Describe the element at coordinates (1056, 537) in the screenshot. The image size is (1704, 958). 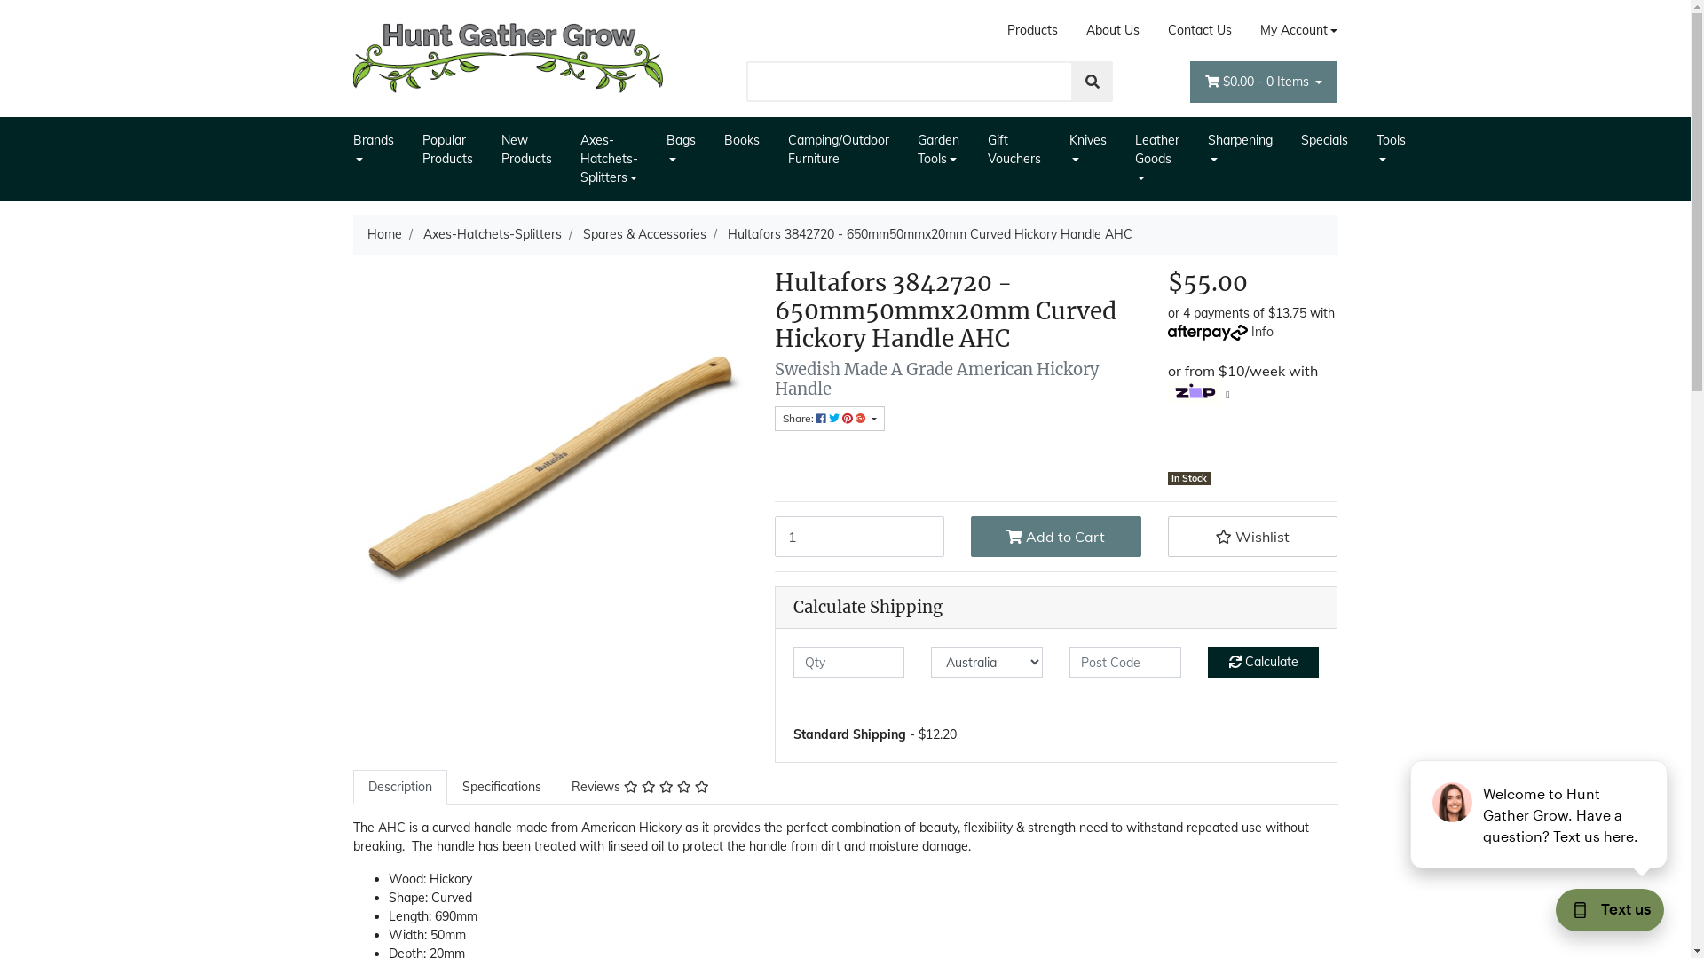
I see `Add to Cart` at that location.